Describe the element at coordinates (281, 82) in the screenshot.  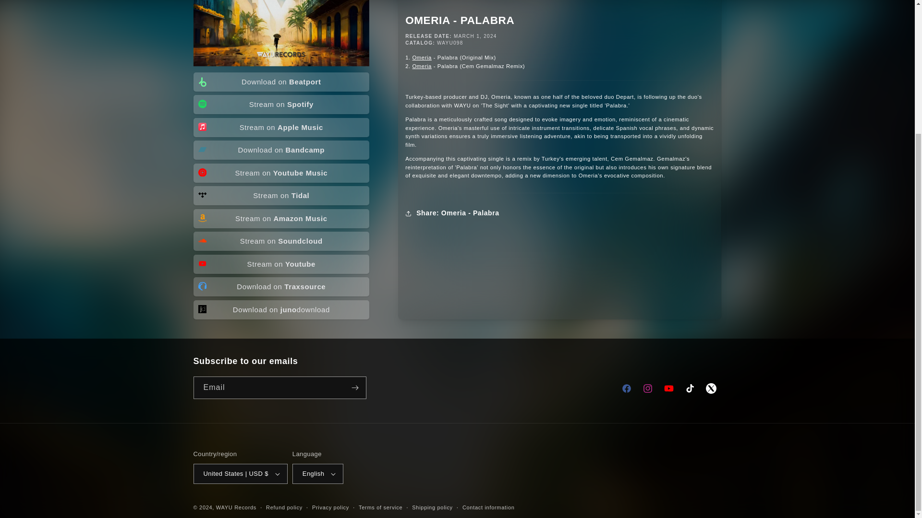
I see `Download on Beatport` at that location.